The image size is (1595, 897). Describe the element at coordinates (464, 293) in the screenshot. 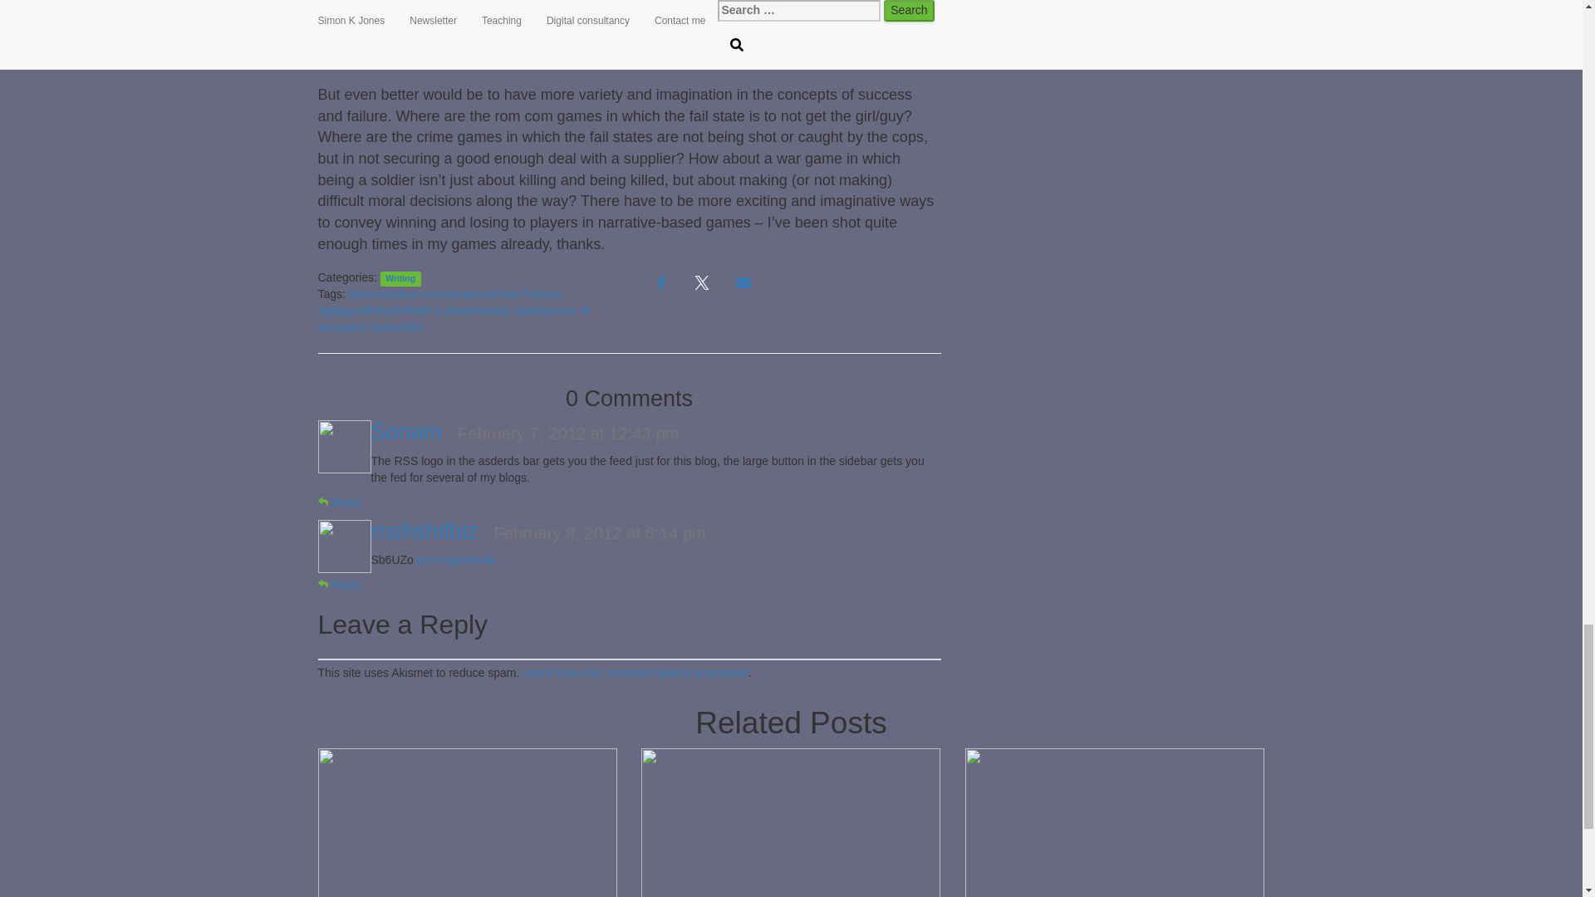

I see `emergence` at that location.